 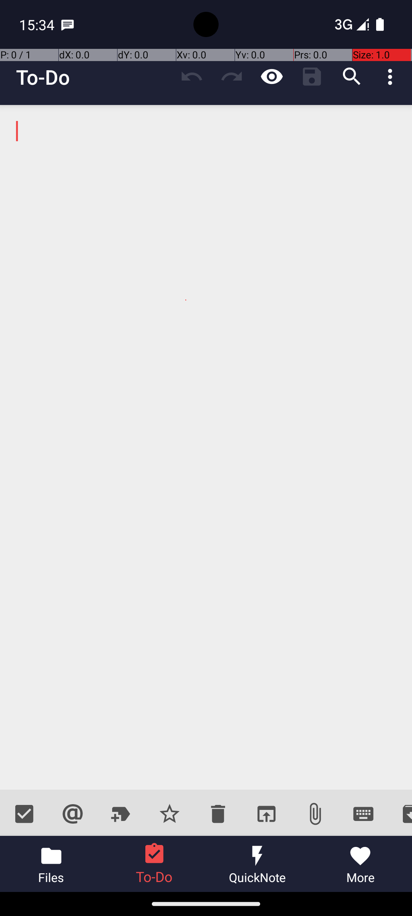 I want to click on Archive completed tasks, so click(x=400, y=814).